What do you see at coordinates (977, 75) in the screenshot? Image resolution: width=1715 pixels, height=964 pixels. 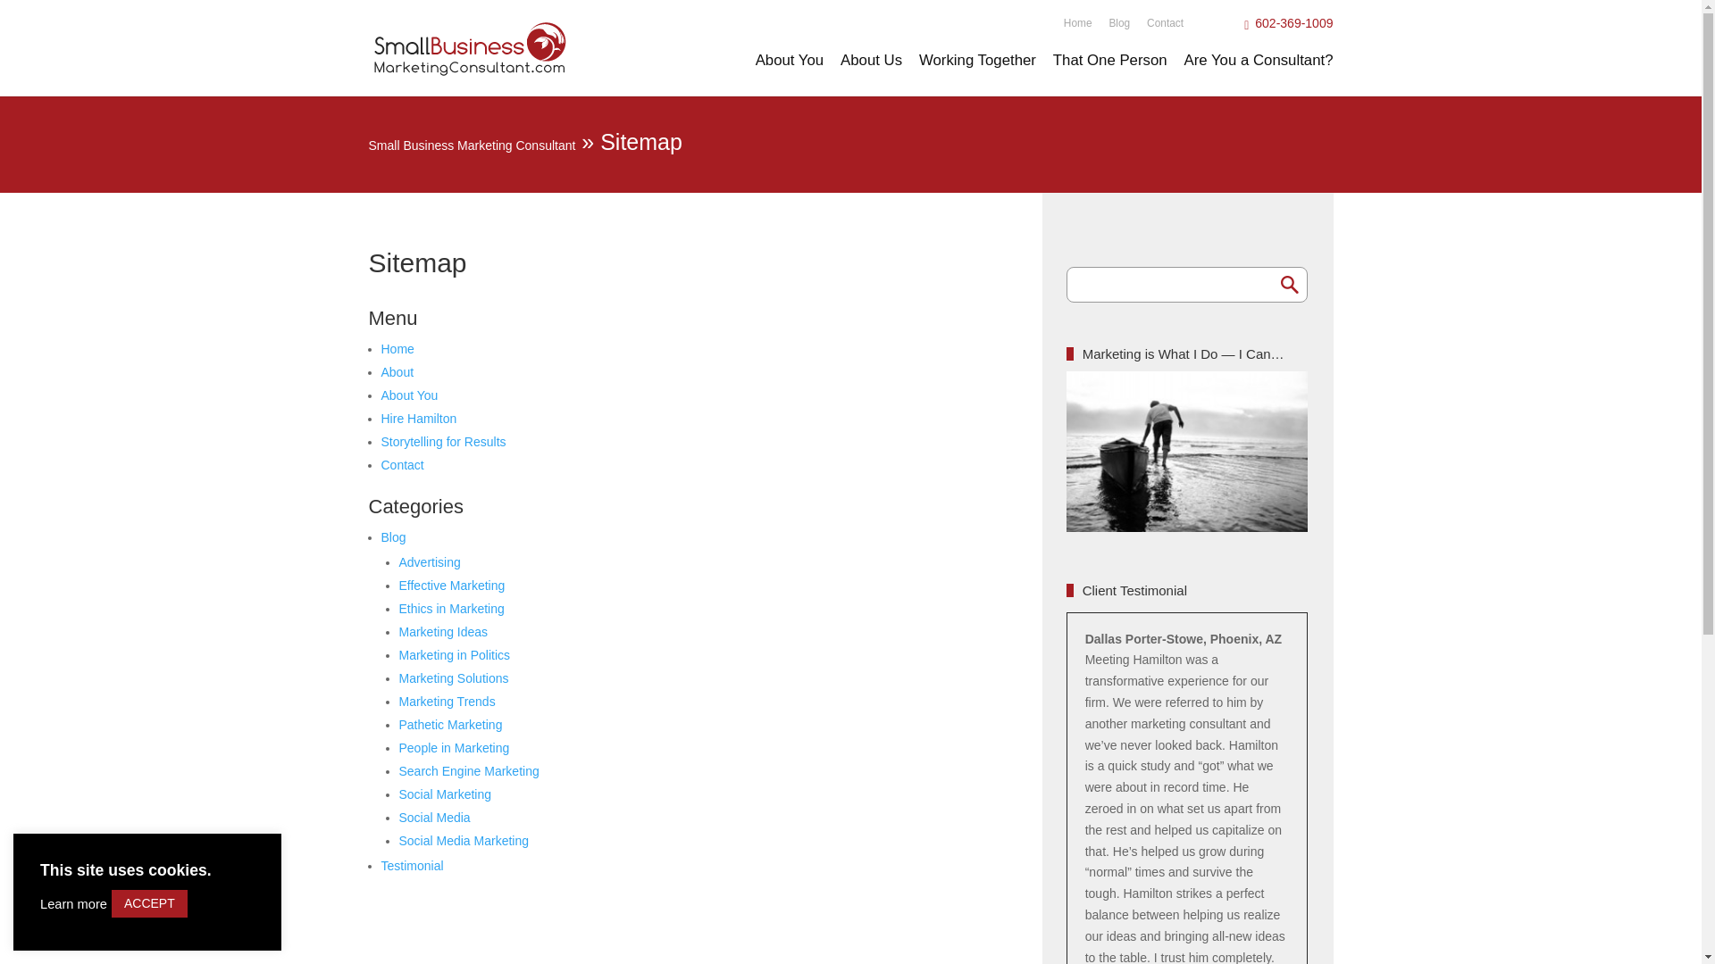 I see `Working Together` at bounding box center [977, 75].